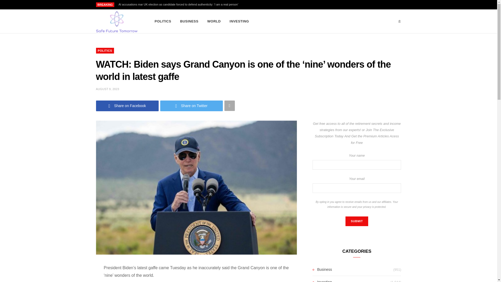  Describe the element at coordinates (189, 21) in the screenshot. I see `BUSINESS` at that location.